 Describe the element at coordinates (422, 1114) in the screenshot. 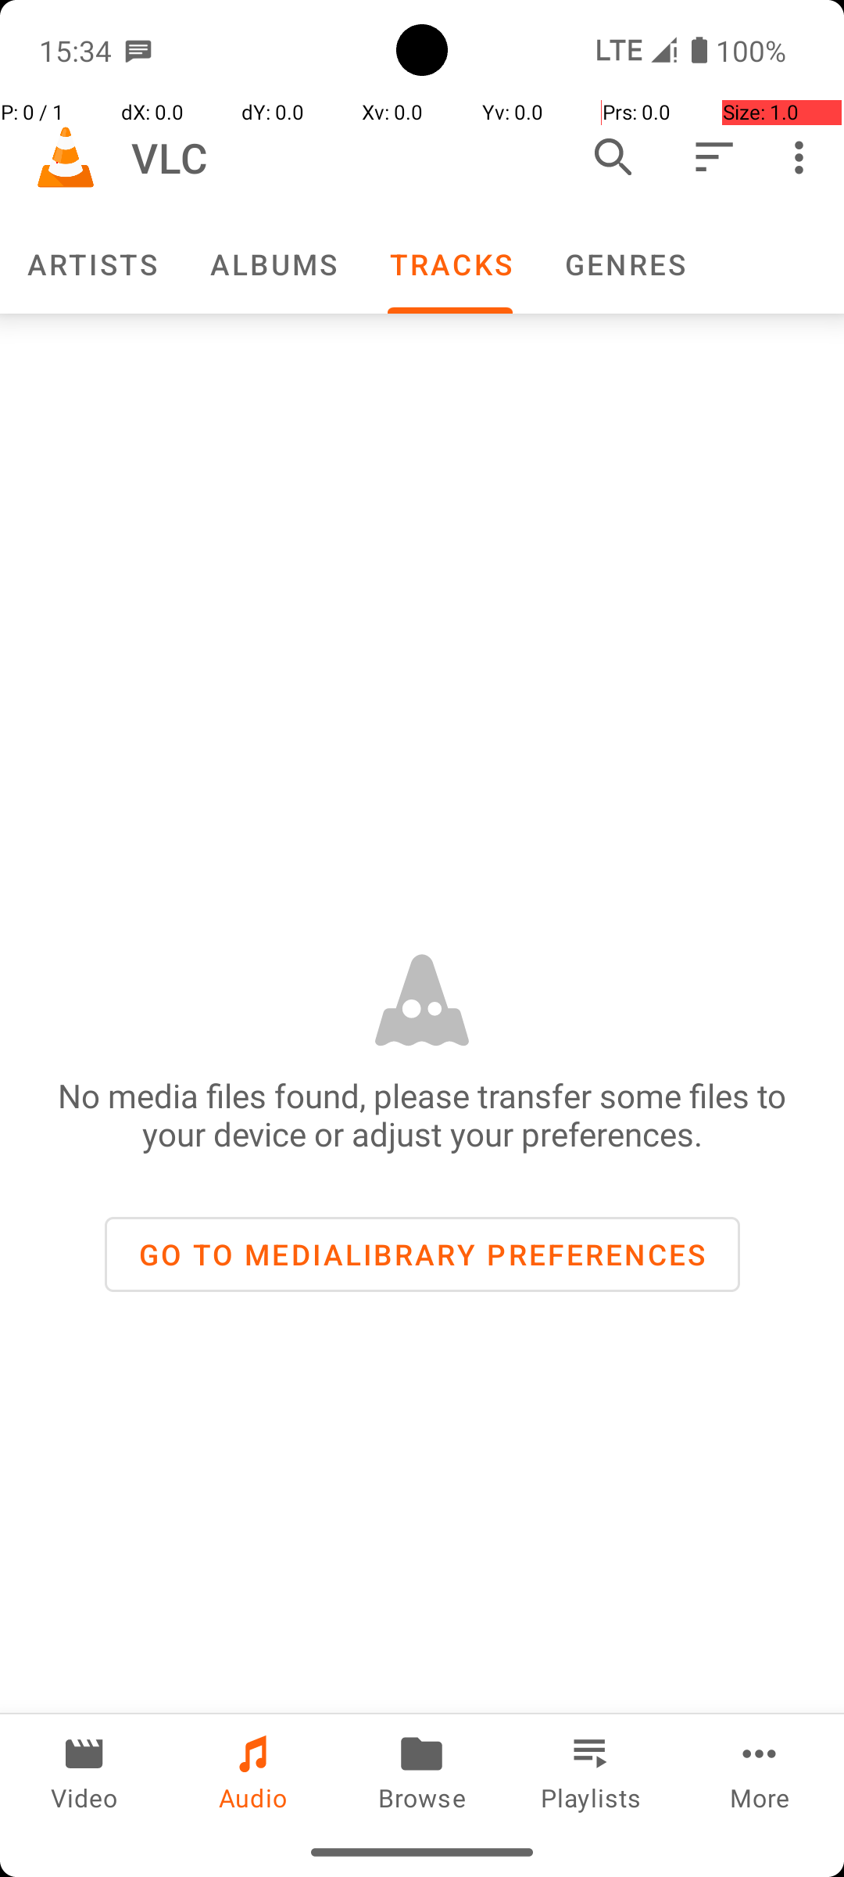

I see `No media files found, please transfer some files to your device or adjust your preferences.` at that location.